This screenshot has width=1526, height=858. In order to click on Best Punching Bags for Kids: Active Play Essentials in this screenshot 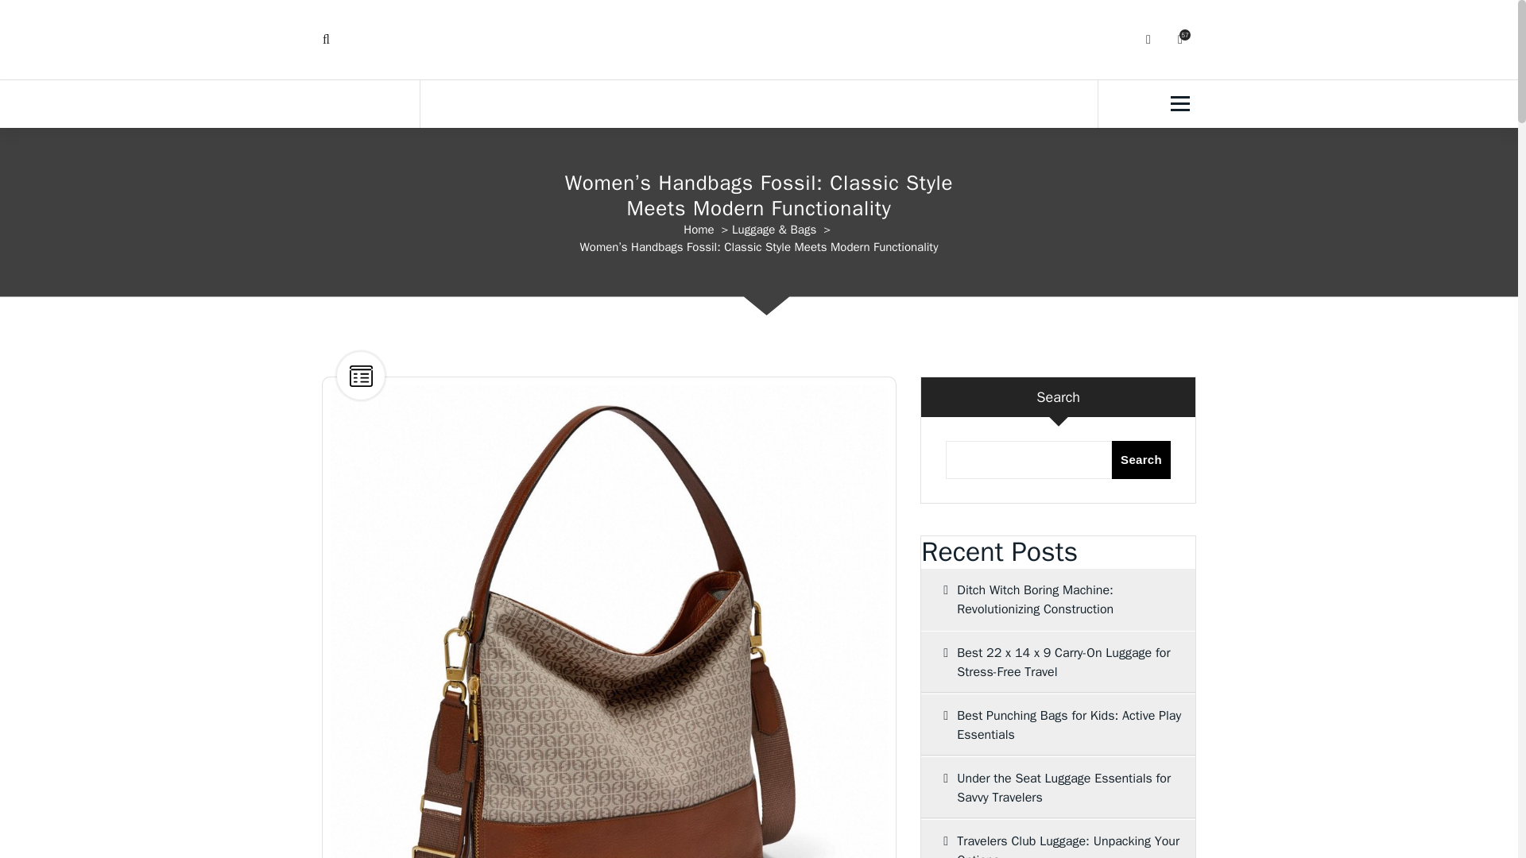, I will do `click(1058, 725)`.